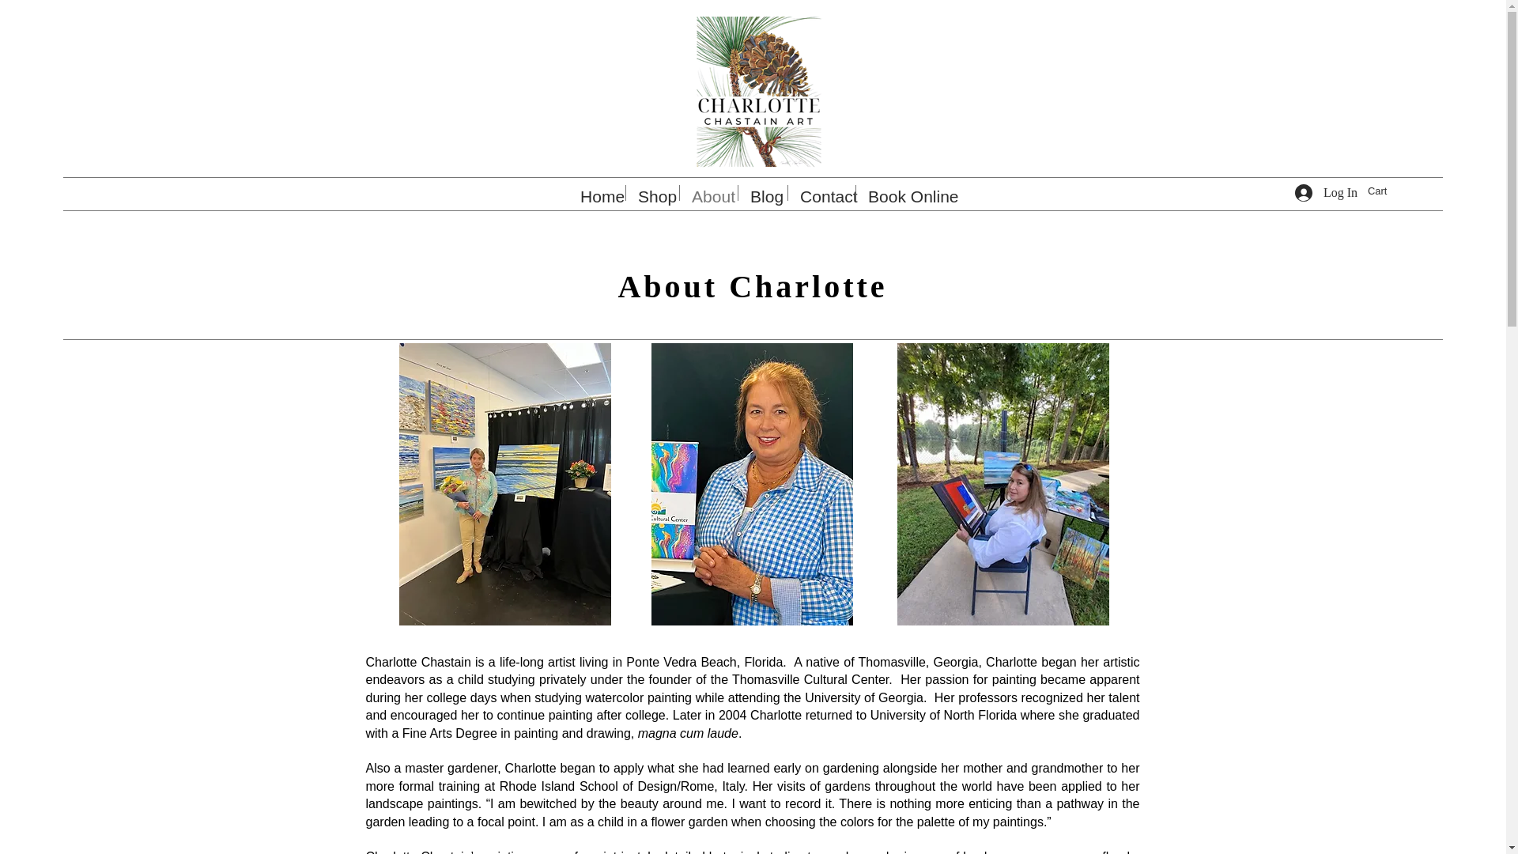  Describe the element at coordinates (1327, 193) in the screenshot. I see `Log In` at that location.